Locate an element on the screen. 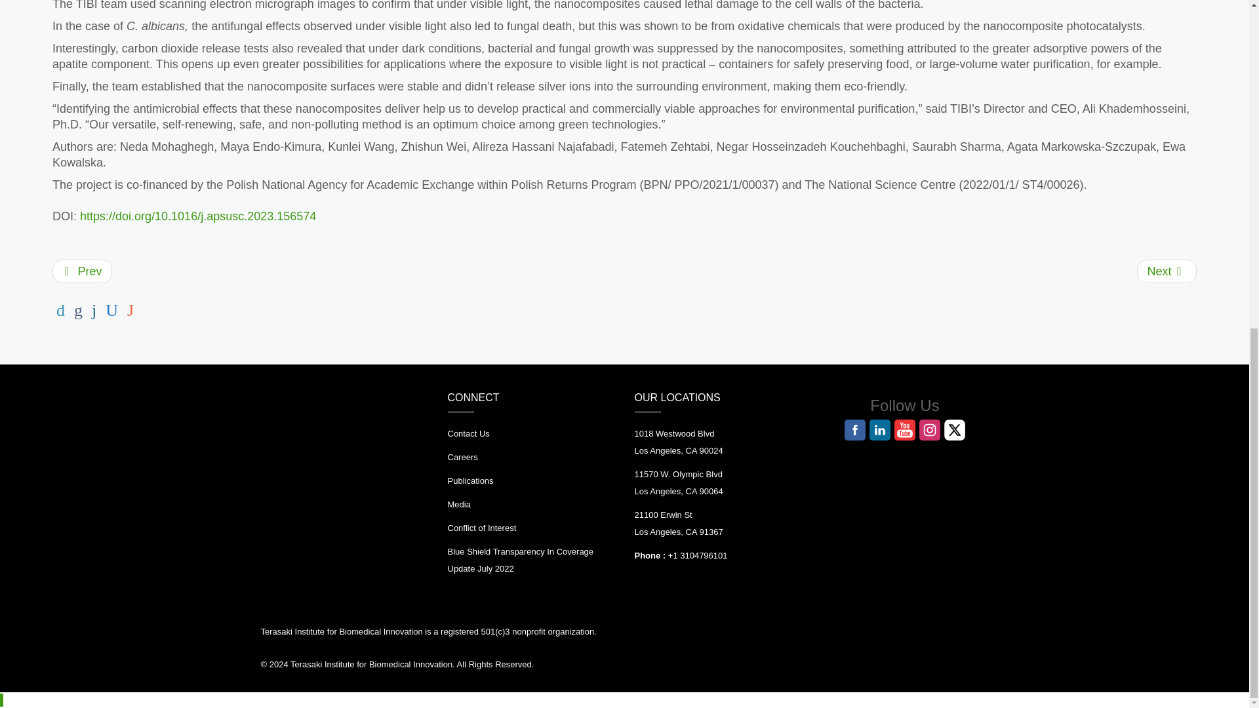 The image size is (1259, 708). Follow us on Youtube is located at coordinates (904, 430).